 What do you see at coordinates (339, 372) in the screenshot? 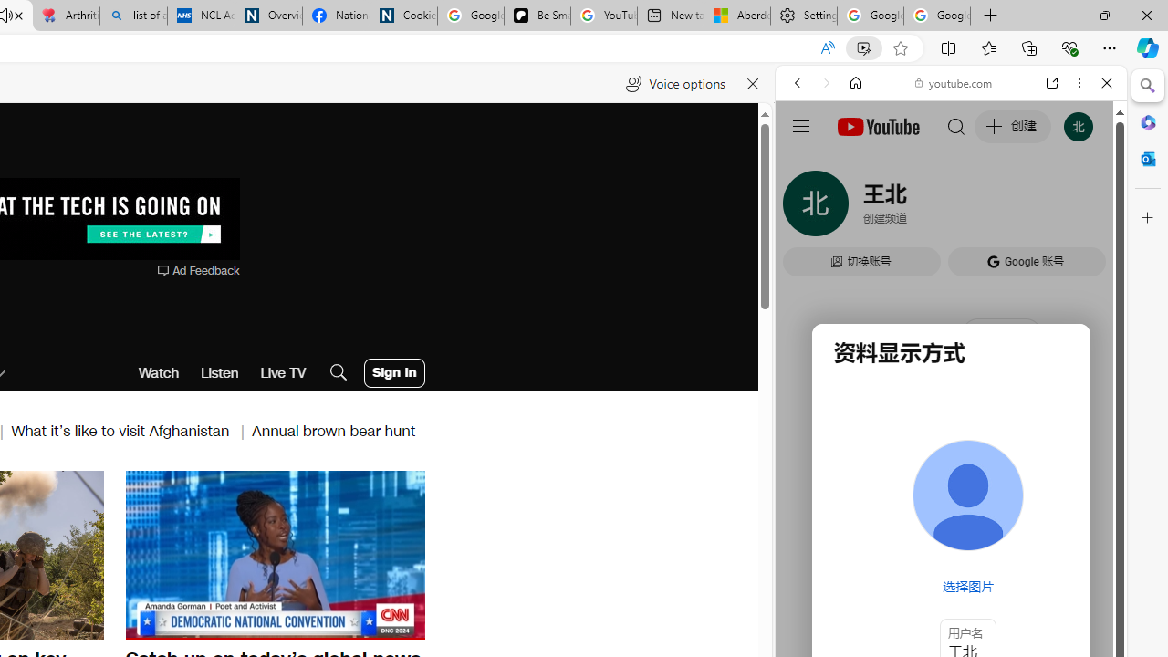
I see `Search Icon` at bounding box center [339, 372].